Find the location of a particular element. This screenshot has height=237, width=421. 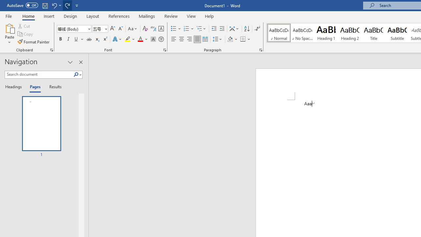

Pages is located at coordinates (35, 87).